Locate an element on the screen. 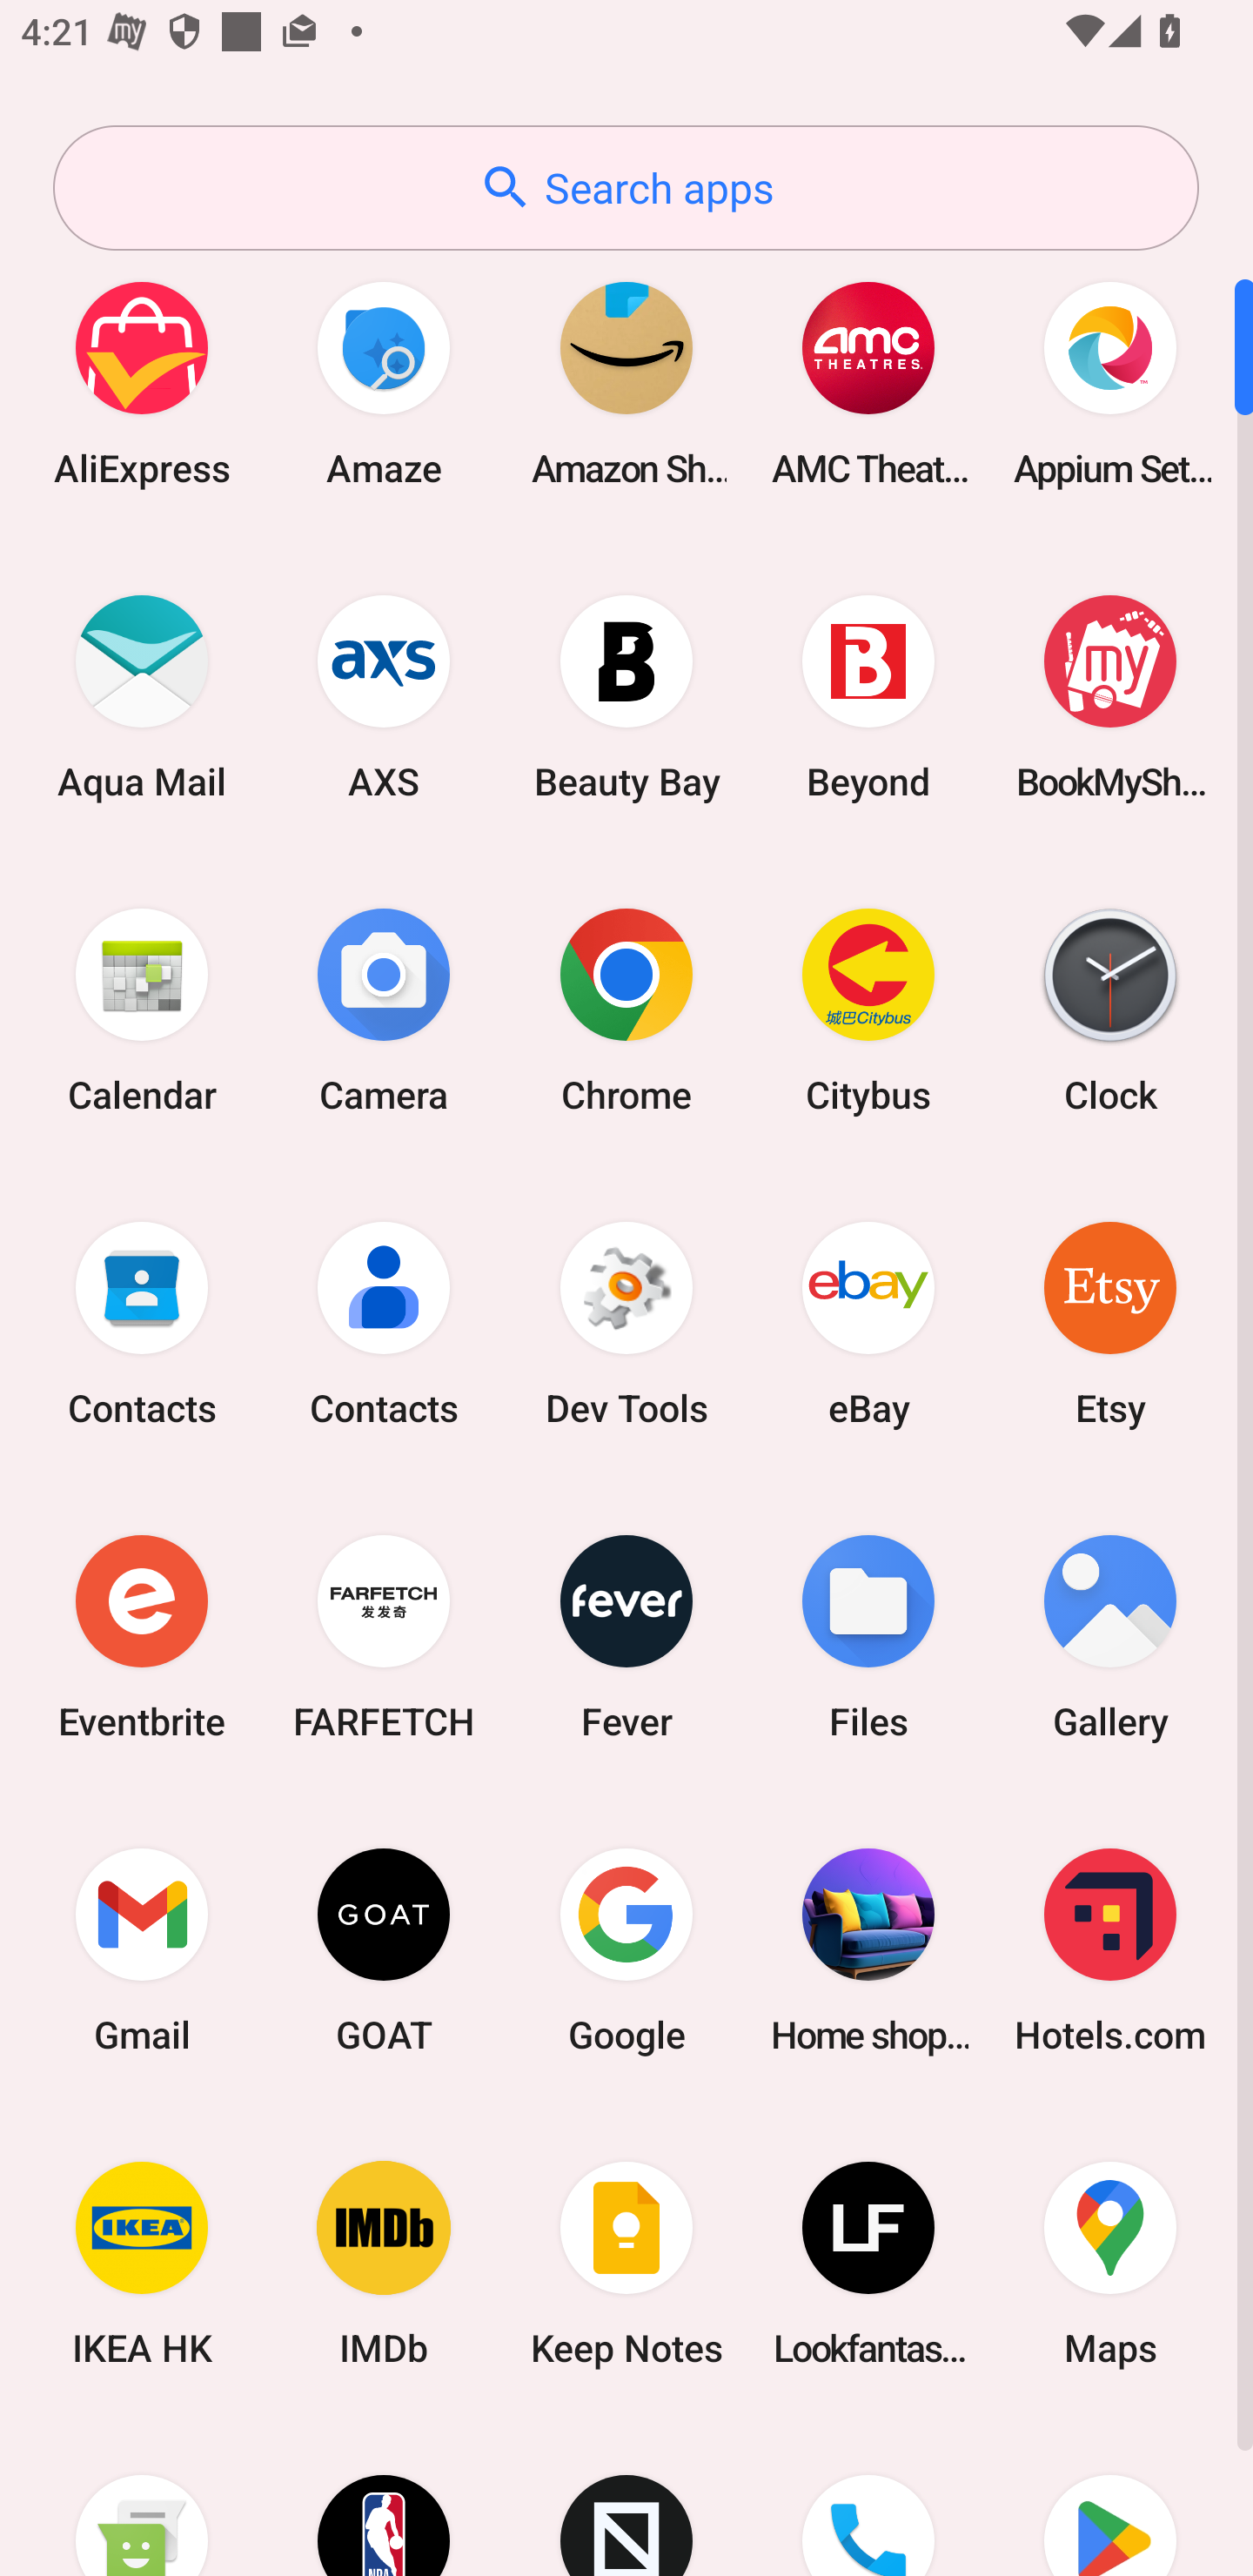 Image resolution: width=1253 pixels, height=2576 pixels. BookMyShow is located at coordinates (1110, 696).